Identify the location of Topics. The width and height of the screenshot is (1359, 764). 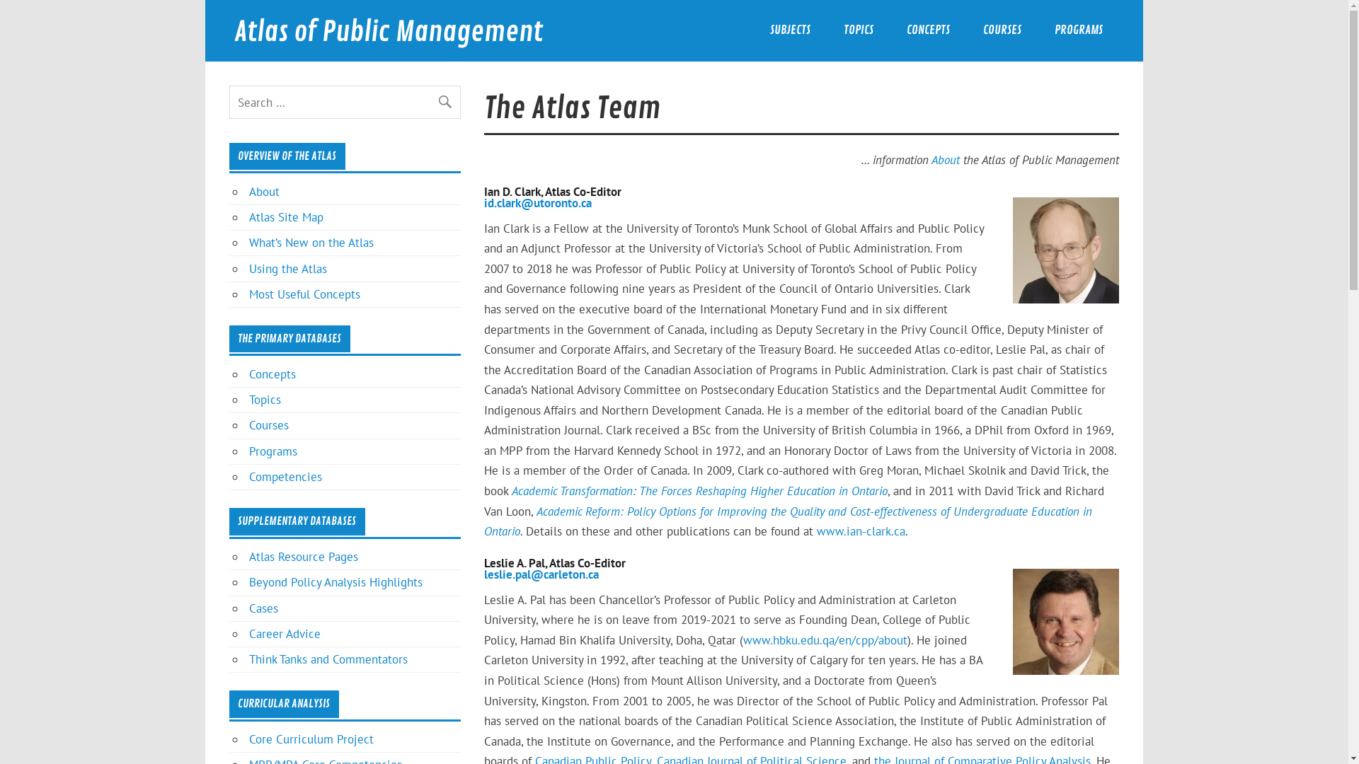
(265, 400).